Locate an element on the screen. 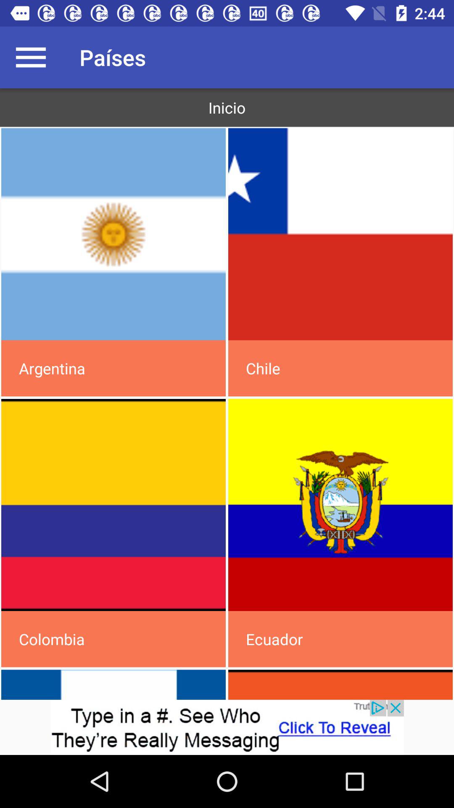 This screenshot has width=454, height=808. select the country is located at coordinates (340, 505).